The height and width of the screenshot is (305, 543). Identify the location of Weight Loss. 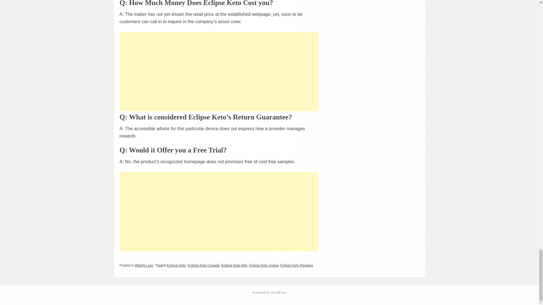
(144, 265).